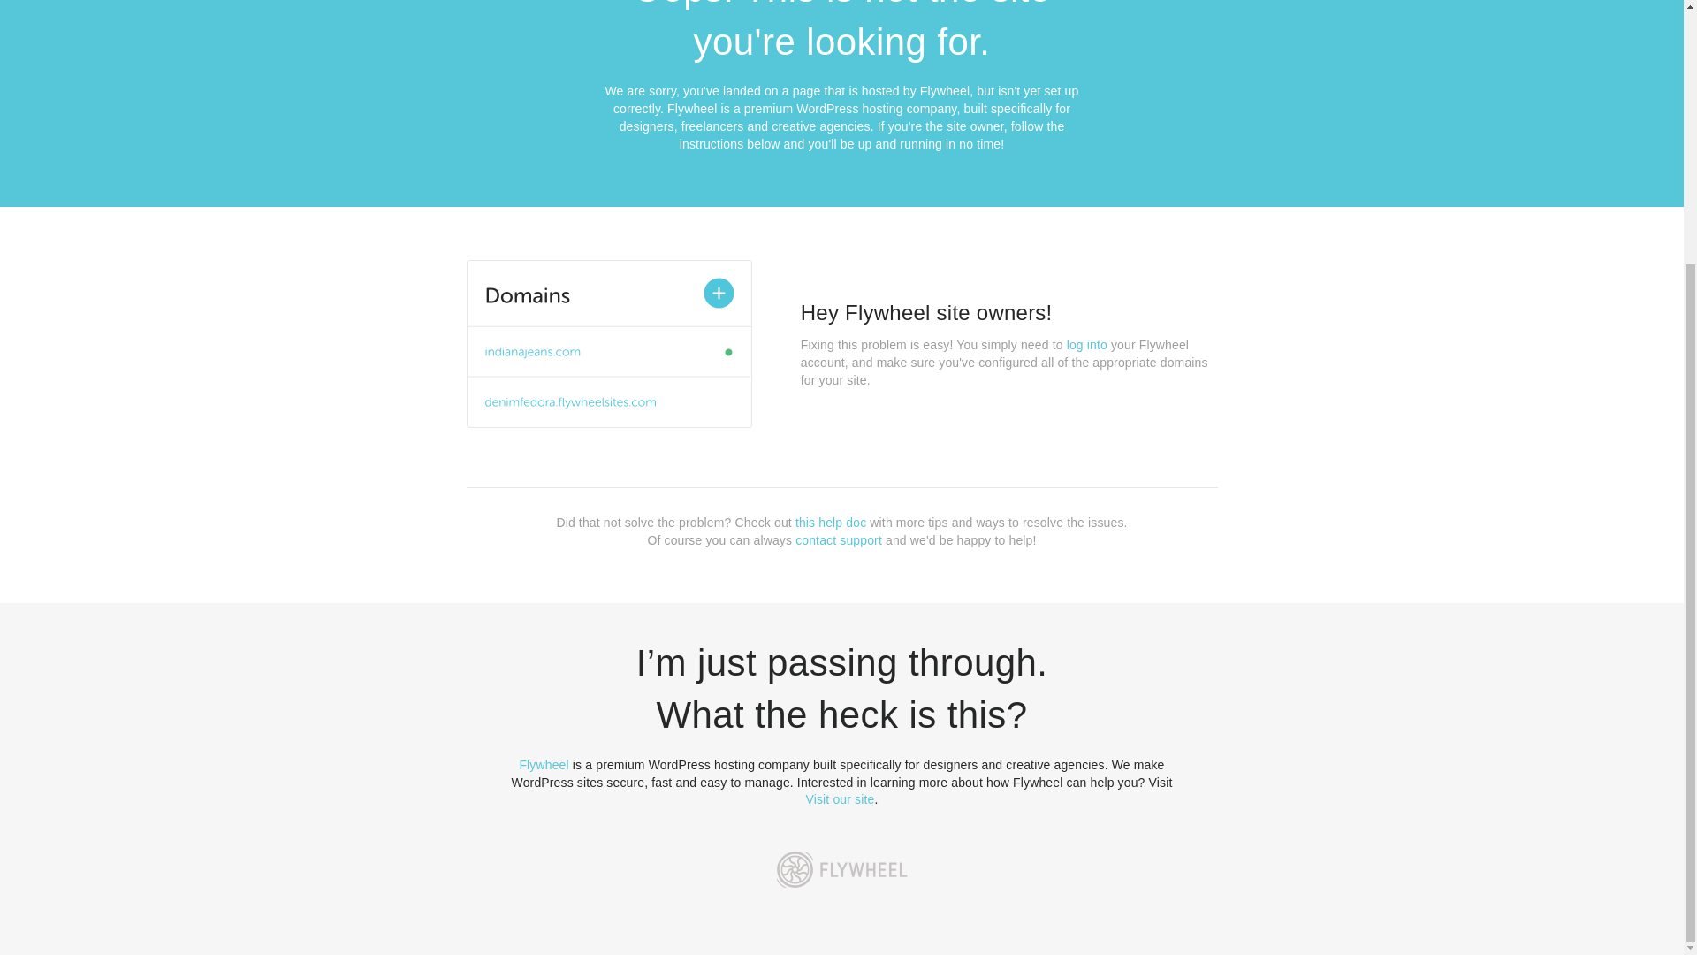 This screenshot has width=1697, height=955. Describe the element at coordinates (1087, 345) in the screenshot. I see `log into` at that location.